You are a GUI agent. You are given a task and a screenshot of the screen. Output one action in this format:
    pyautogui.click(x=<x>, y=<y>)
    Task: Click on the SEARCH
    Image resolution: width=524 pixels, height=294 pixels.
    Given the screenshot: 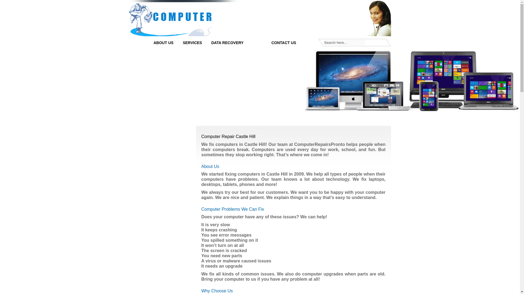 What is the action you would take?
    pyautogui.click(x=377, y=42)
    